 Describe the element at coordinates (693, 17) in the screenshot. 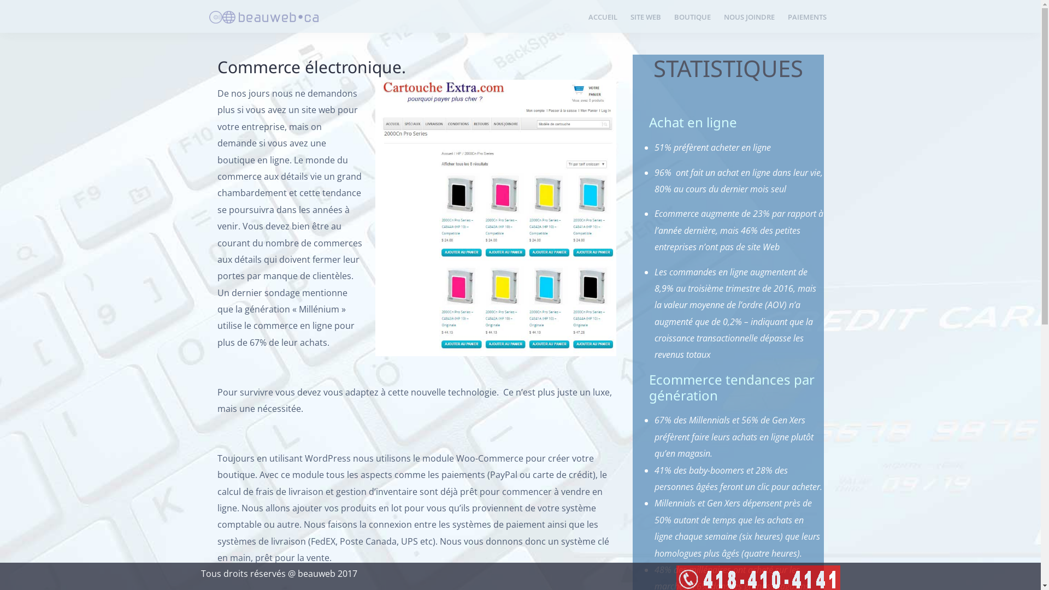

I see `BOUTIQUE` at that location.